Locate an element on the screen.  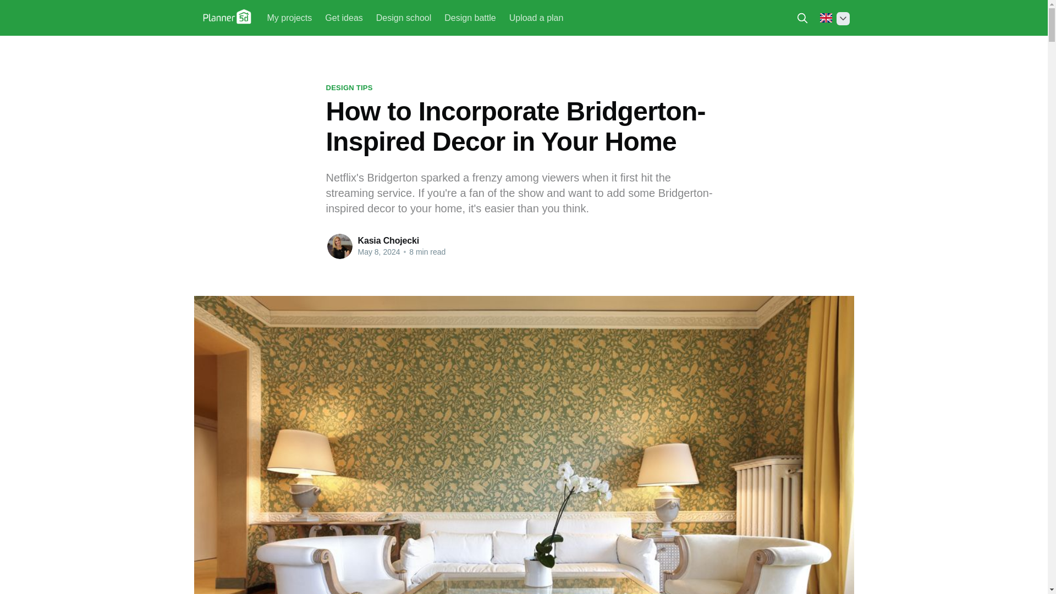
Get ideas is located at coordinates (343, 18).